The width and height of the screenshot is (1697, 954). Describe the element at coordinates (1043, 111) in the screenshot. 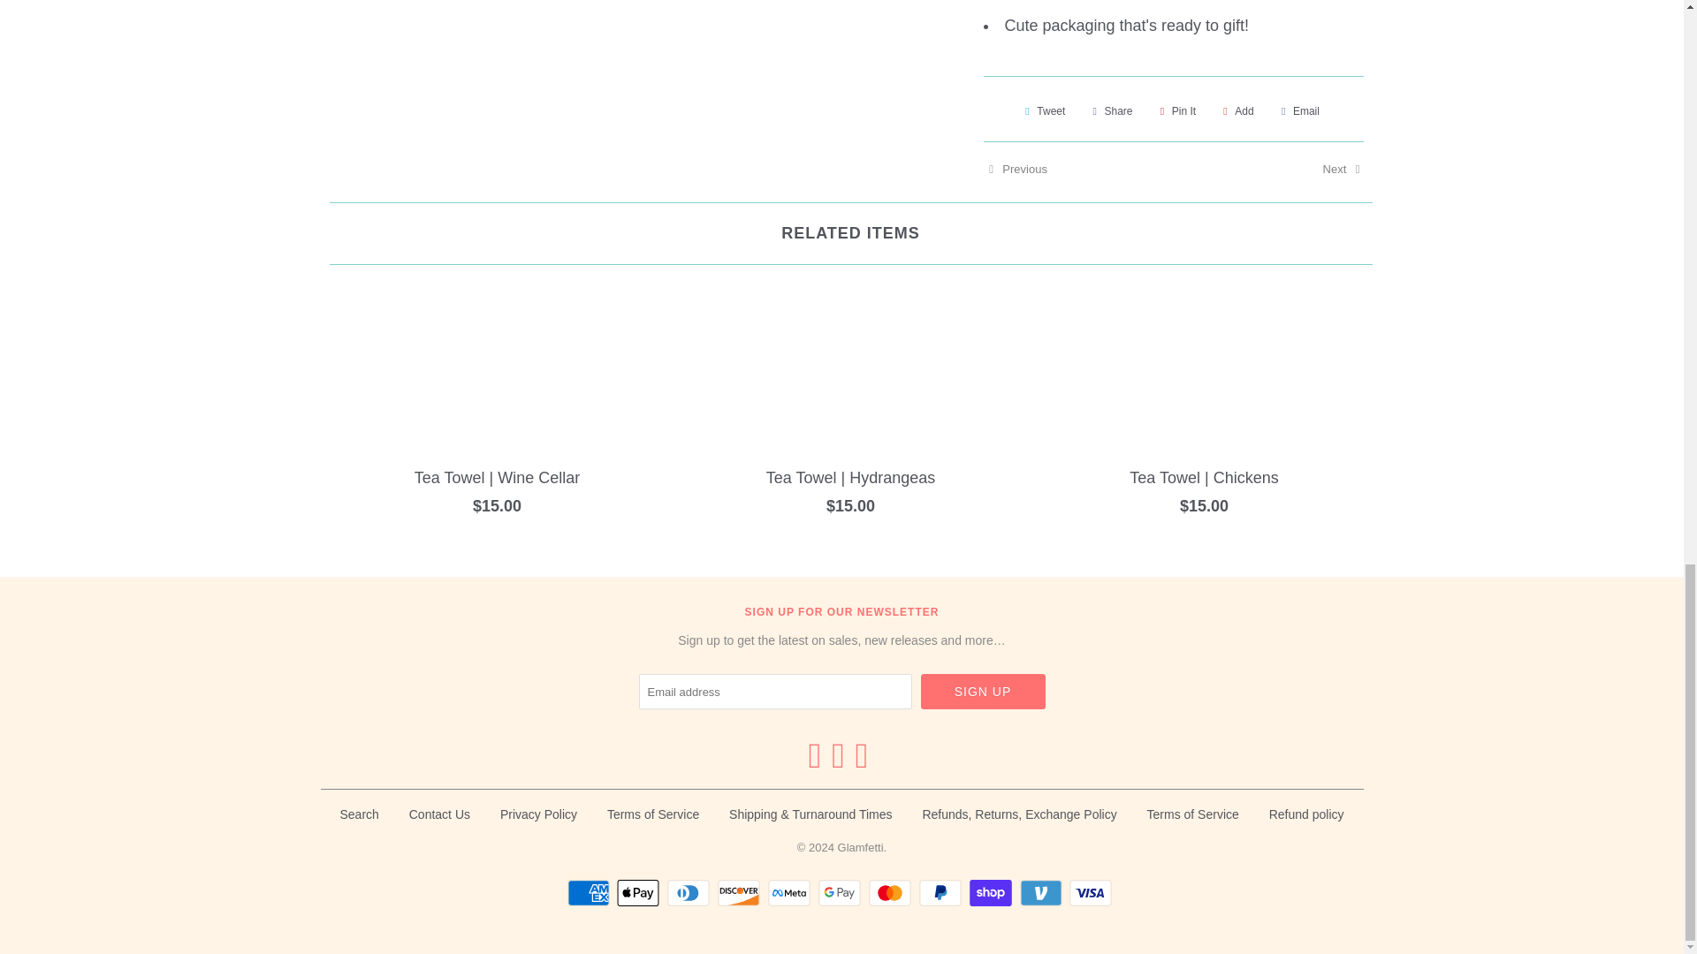

I see `Share this on Twitter` at that location.